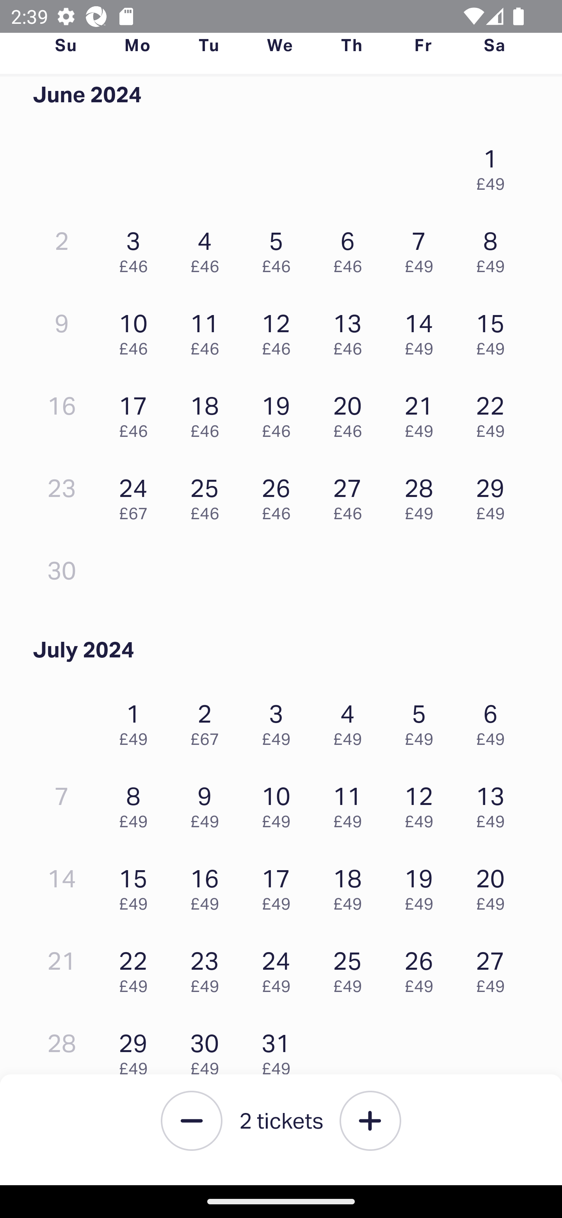  Describe the element at coordinates (423, 721) in the screenshot. I see `5 £49` at that location.